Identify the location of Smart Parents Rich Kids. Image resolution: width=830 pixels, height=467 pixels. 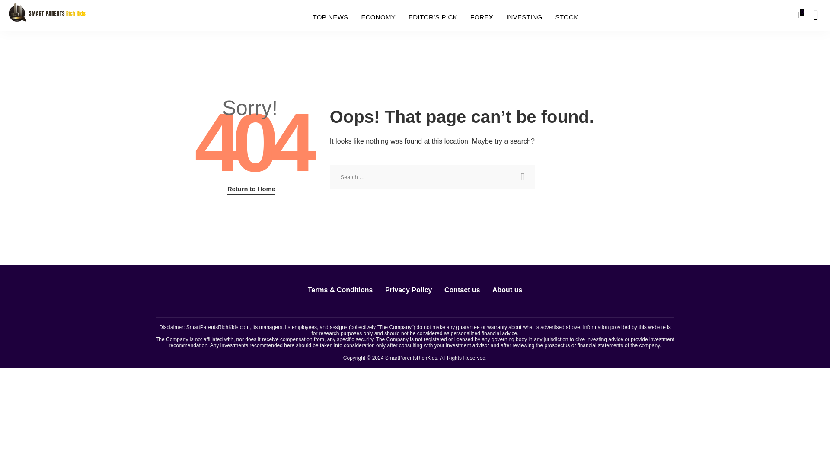
(47, 15).